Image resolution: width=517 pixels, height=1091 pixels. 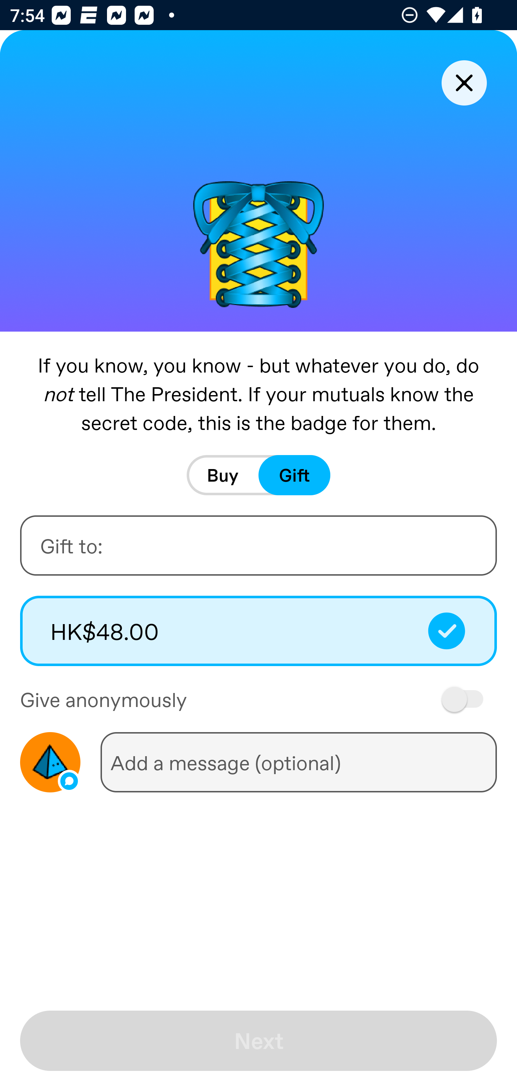 I want to click on Buy, so click(x=223, y=475).